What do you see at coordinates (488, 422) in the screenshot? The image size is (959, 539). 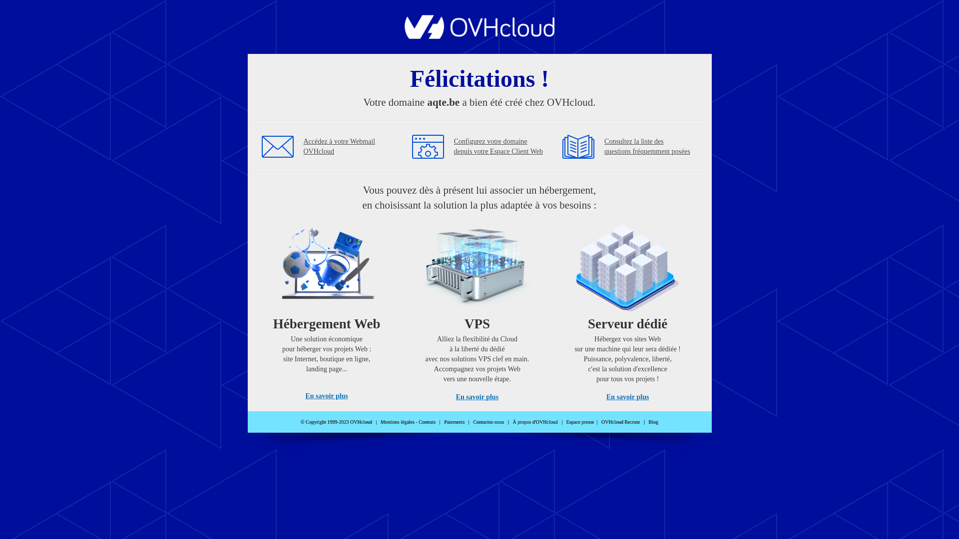 I see `Contactez-nous` at bounding box center [488, 422].